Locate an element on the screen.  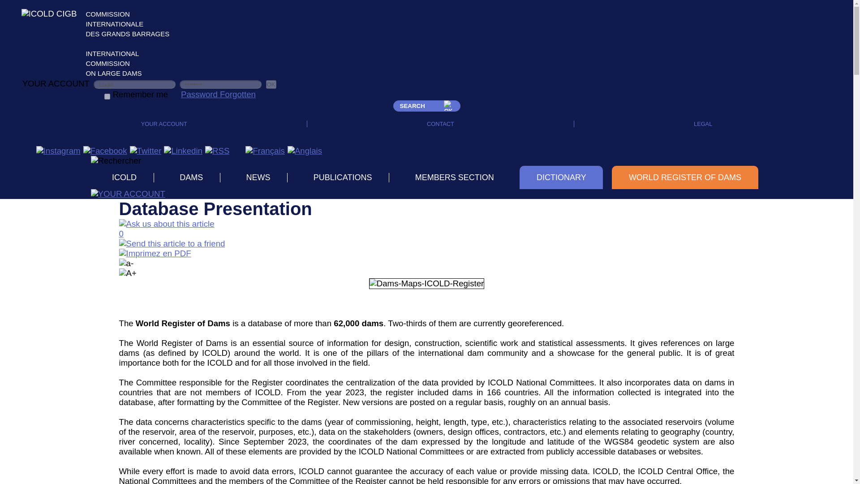
NEWS is located at coordinates (258, 177).